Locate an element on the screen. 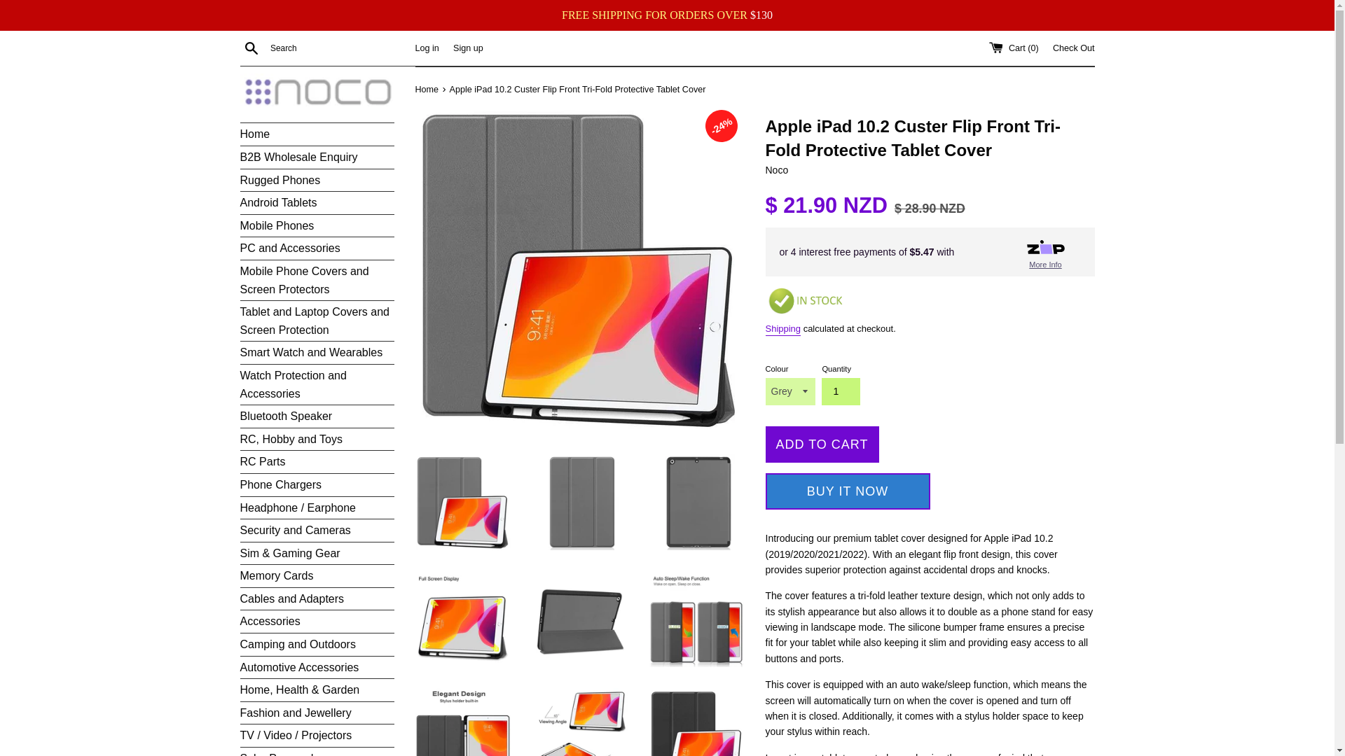  Log in is located at coordinates (426, 48).